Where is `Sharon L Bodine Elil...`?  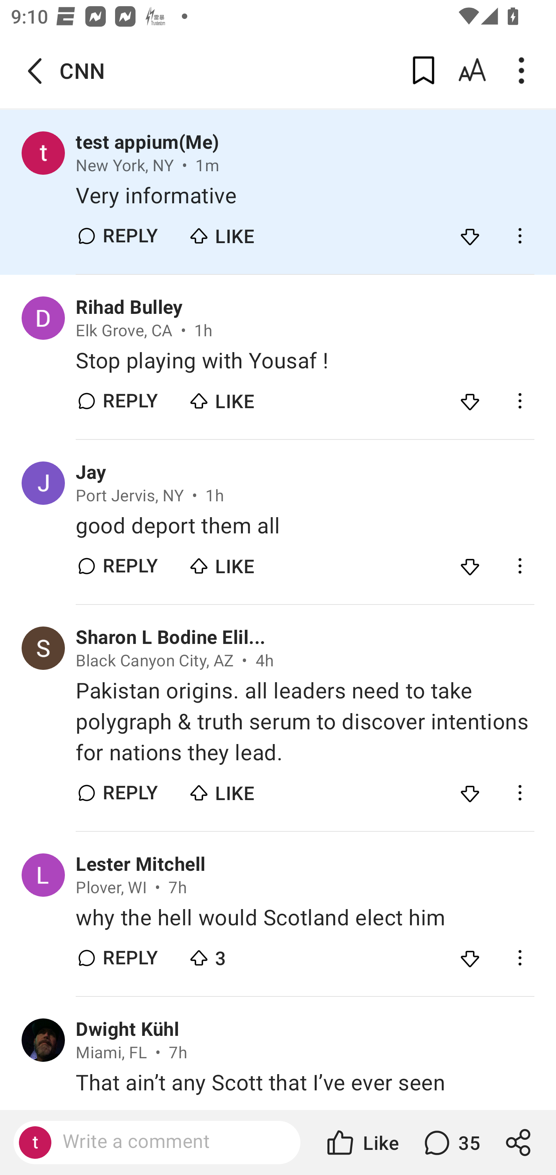 Sharon L Bodine Elil... is located at coordinates (171, 637).